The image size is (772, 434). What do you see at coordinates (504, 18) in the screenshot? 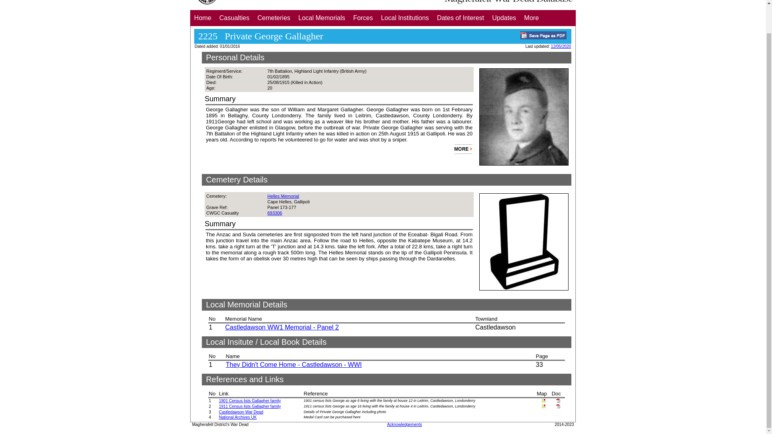
I see `Updates` at bounding box center [504, 18].